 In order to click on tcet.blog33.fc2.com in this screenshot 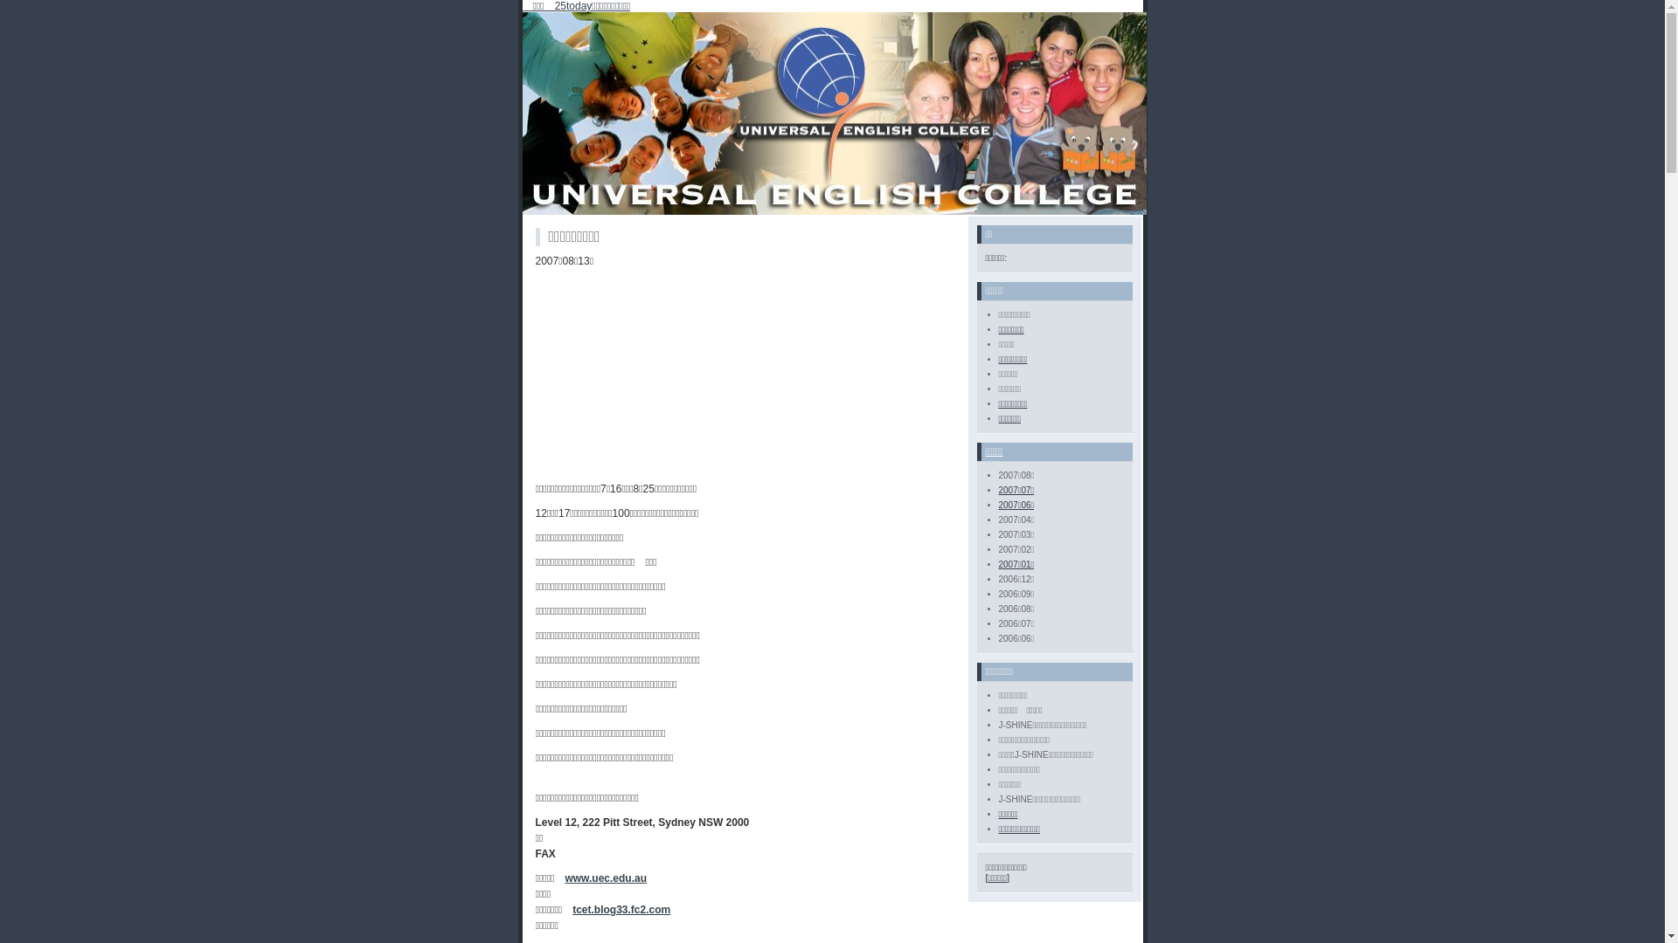, I will do `click(621, 910)`.